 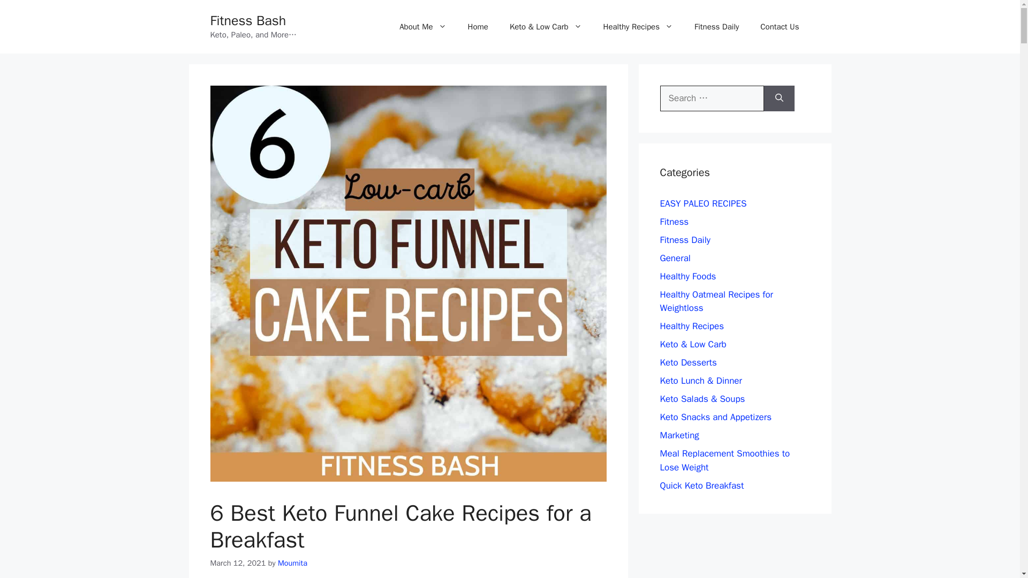 I want to click on Contact Us, so click(x=780, y=27).